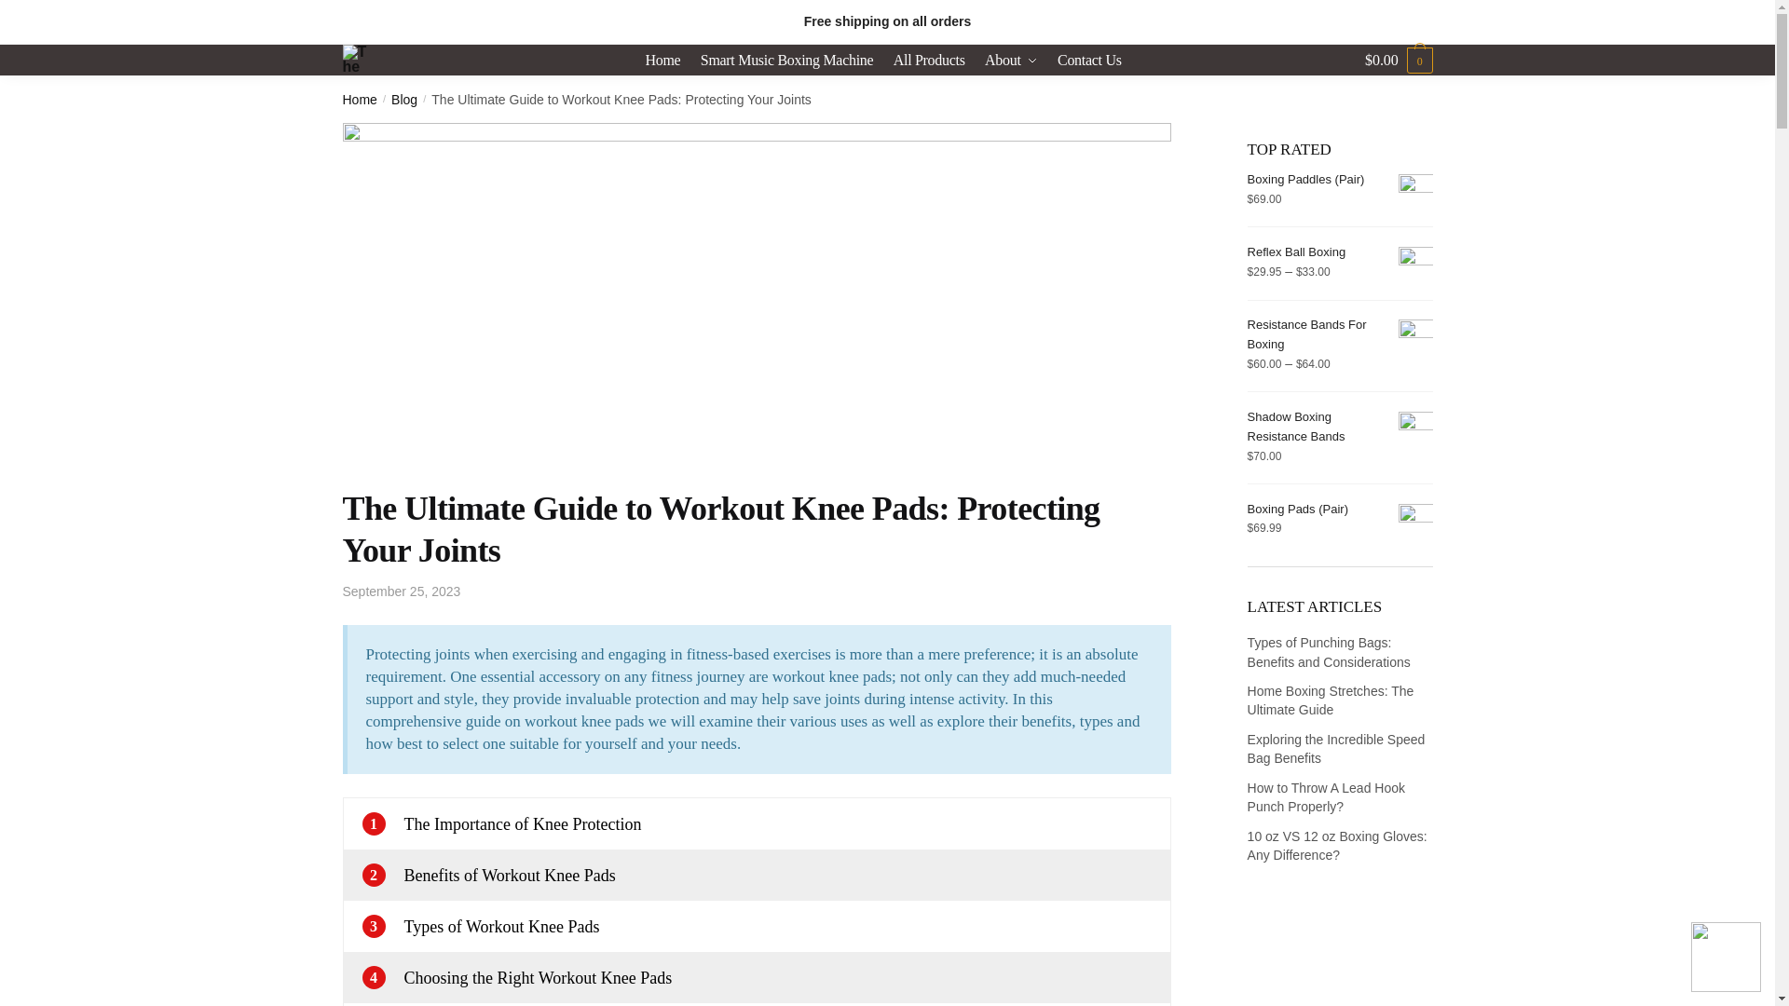 The image size is (1789, 1006). What do you see at coordinates (1340, 334) in the screenshot?
I see `Resistance Bands For Boxing` at bounding box center [1340, 334].